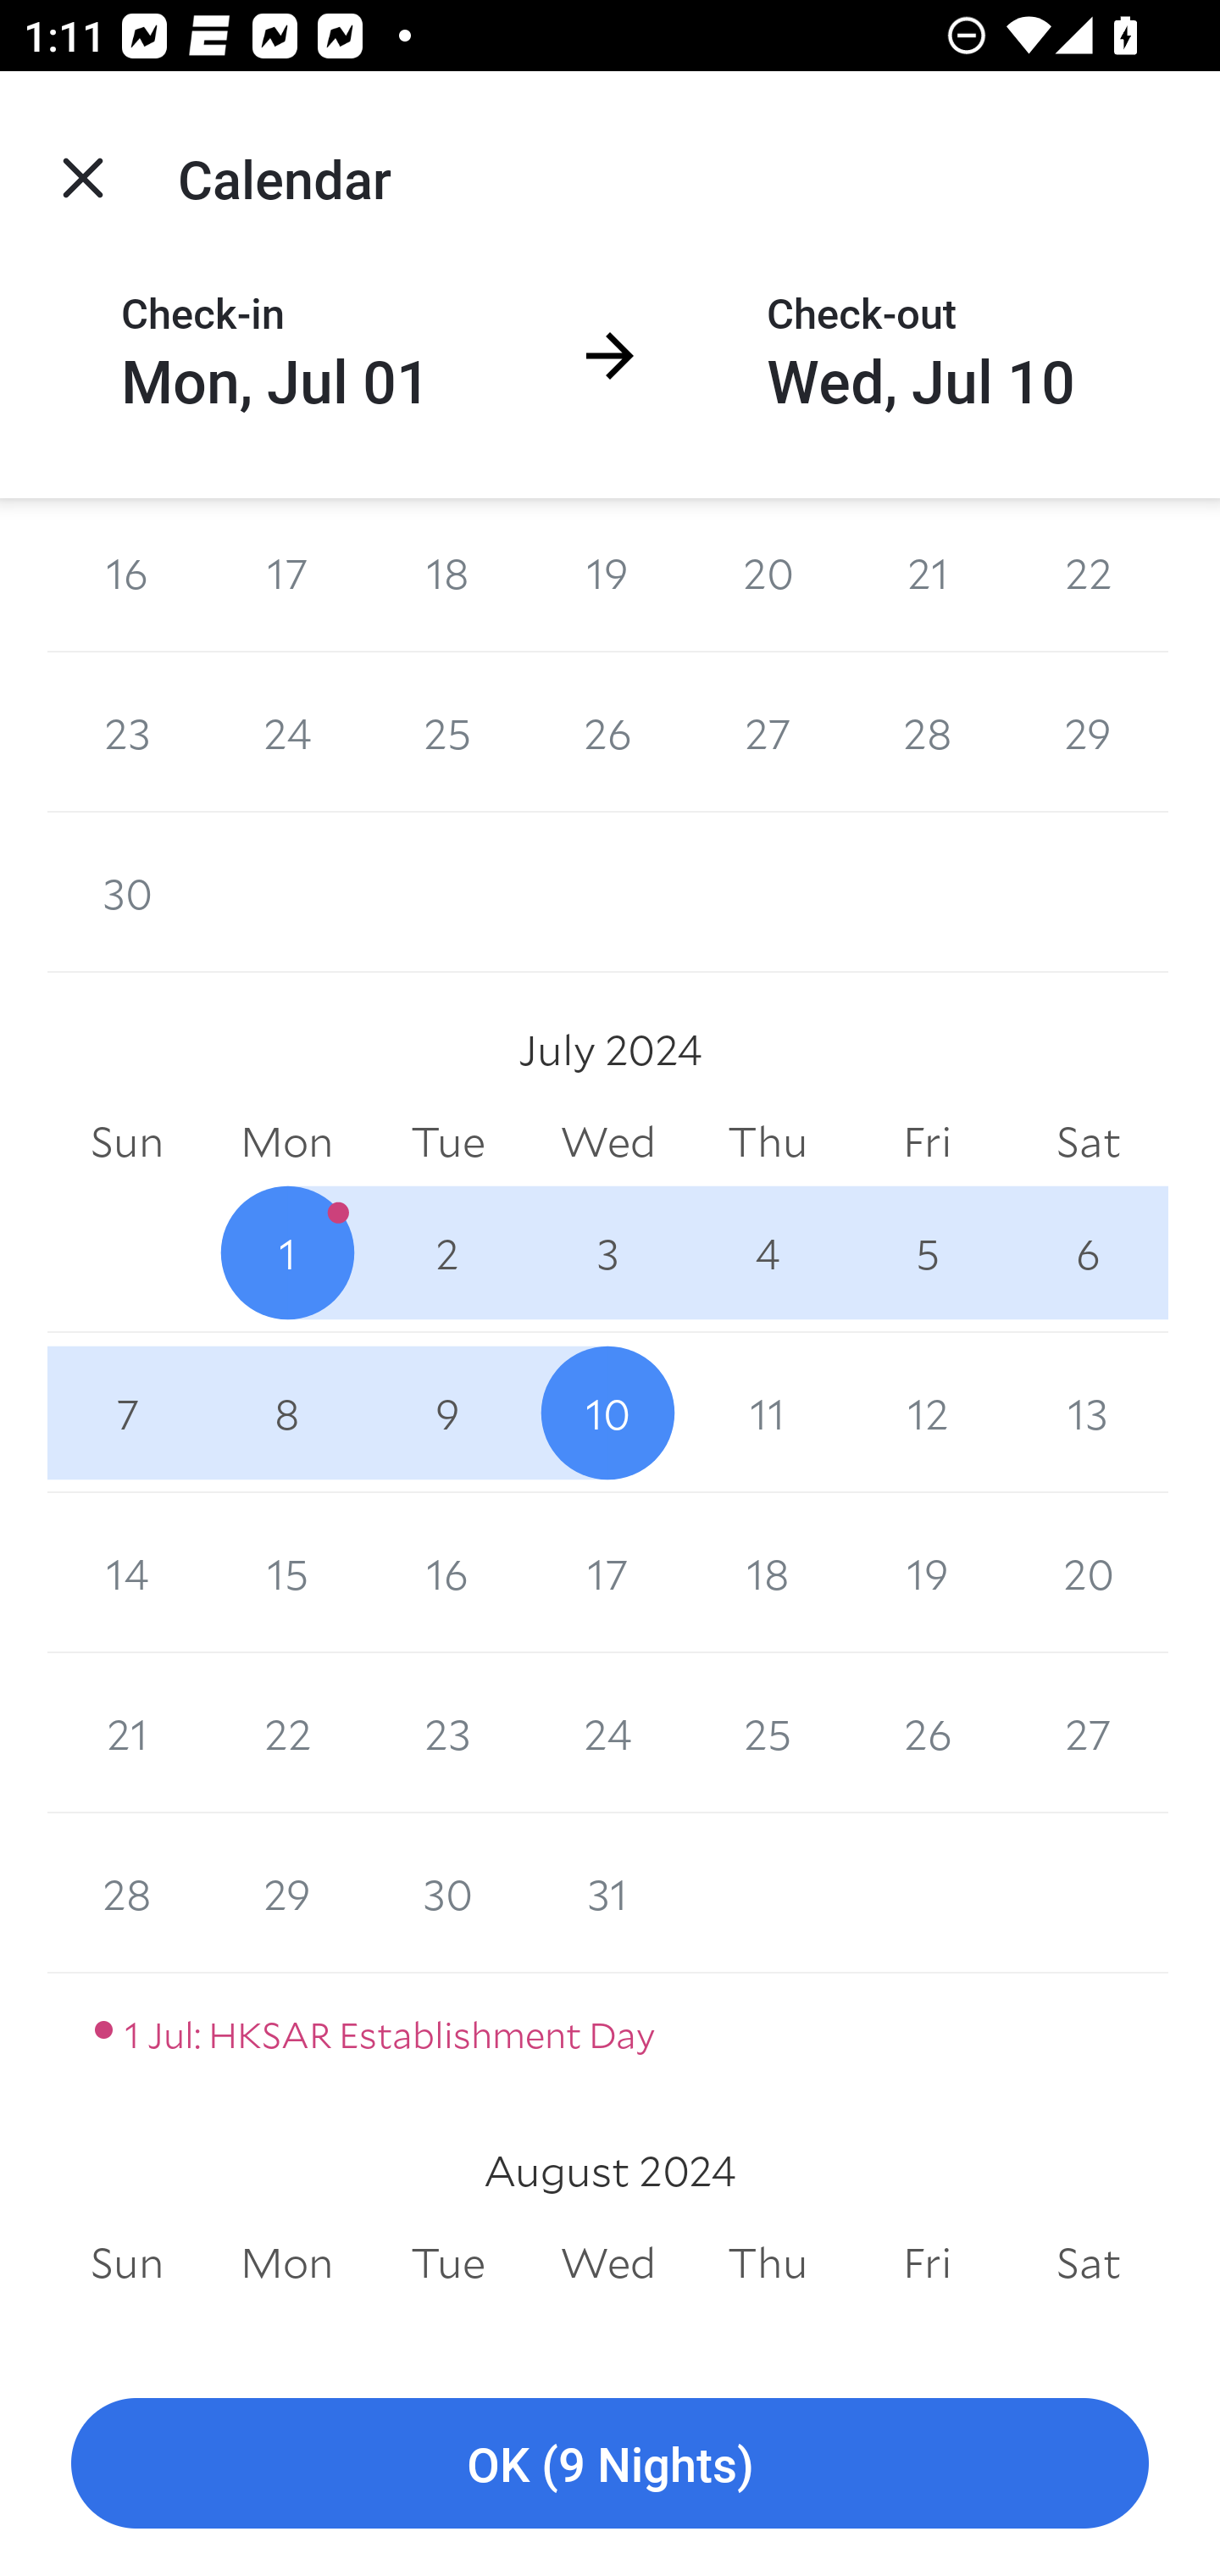 The width and height of the screenshot is (1220, 2576). Describe the element at coordinates (608, 1252) in the screenshot. I see `3 3 July 2024` at that location.